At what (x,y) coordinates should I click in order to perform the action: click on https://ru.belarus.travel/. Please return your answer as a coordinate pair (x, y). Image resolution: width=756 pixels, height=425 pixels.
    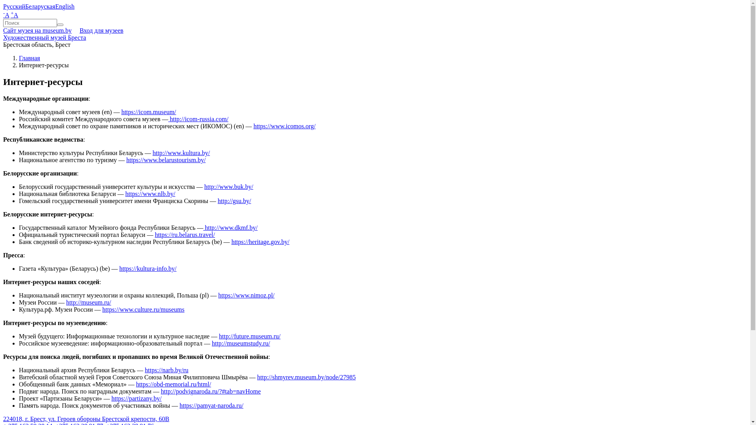
    Looking at the image, I should click on (185, 235).